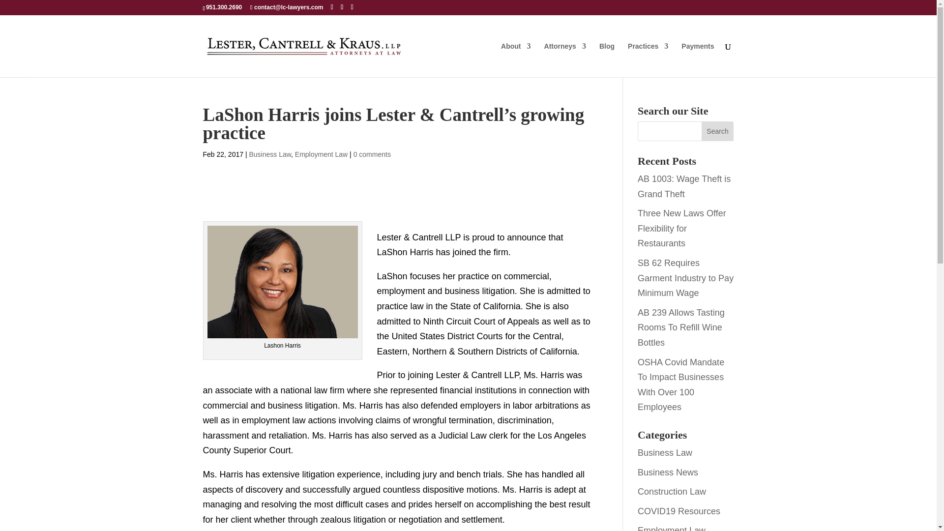 This screenshot has height=531, width=944. What do you see at coordinates (718, 131) in the screenshot?
I see `Search` at bounding box center [718, 131].